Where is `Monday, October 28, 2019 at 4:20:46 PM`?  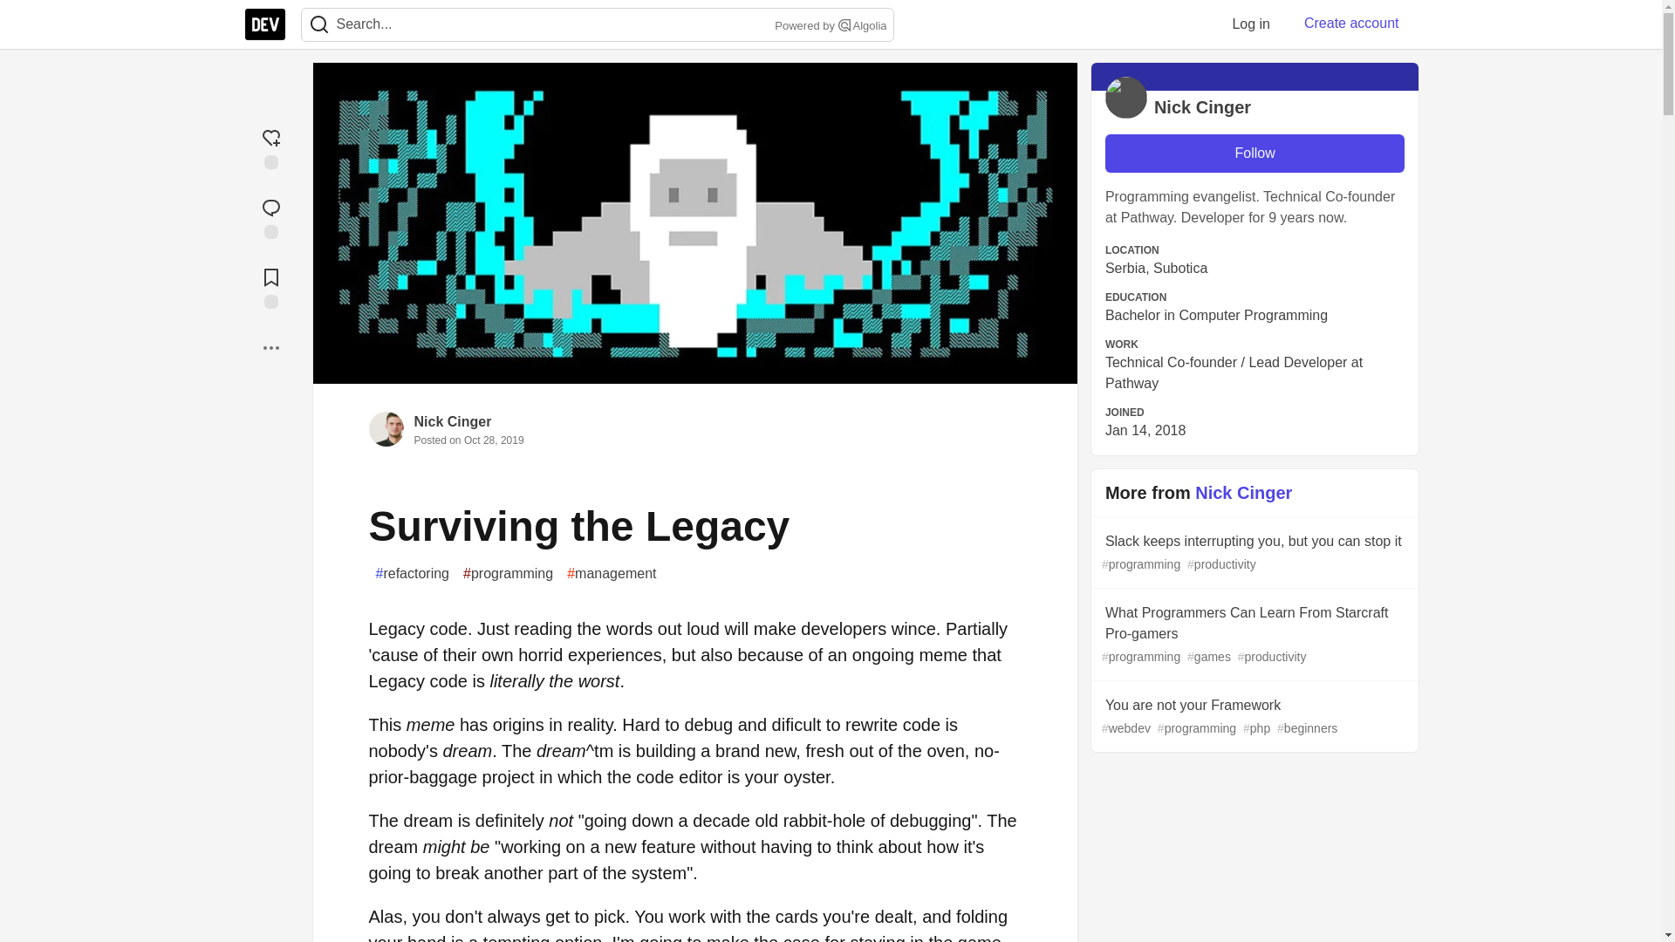 Monday, October 28, 2019 at 4:20:46 PM is located at coordinates (494, 440).